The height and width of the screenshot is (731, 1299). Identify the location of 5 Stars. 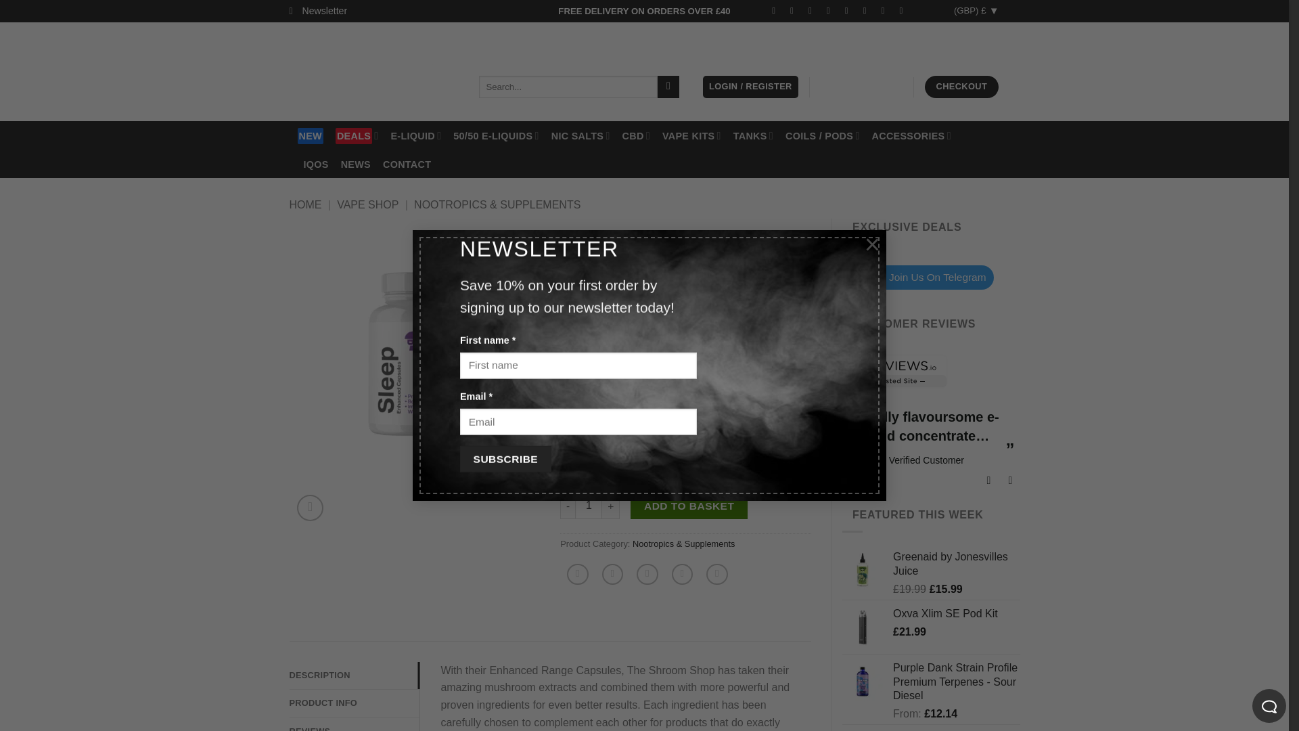
(1044, 459).